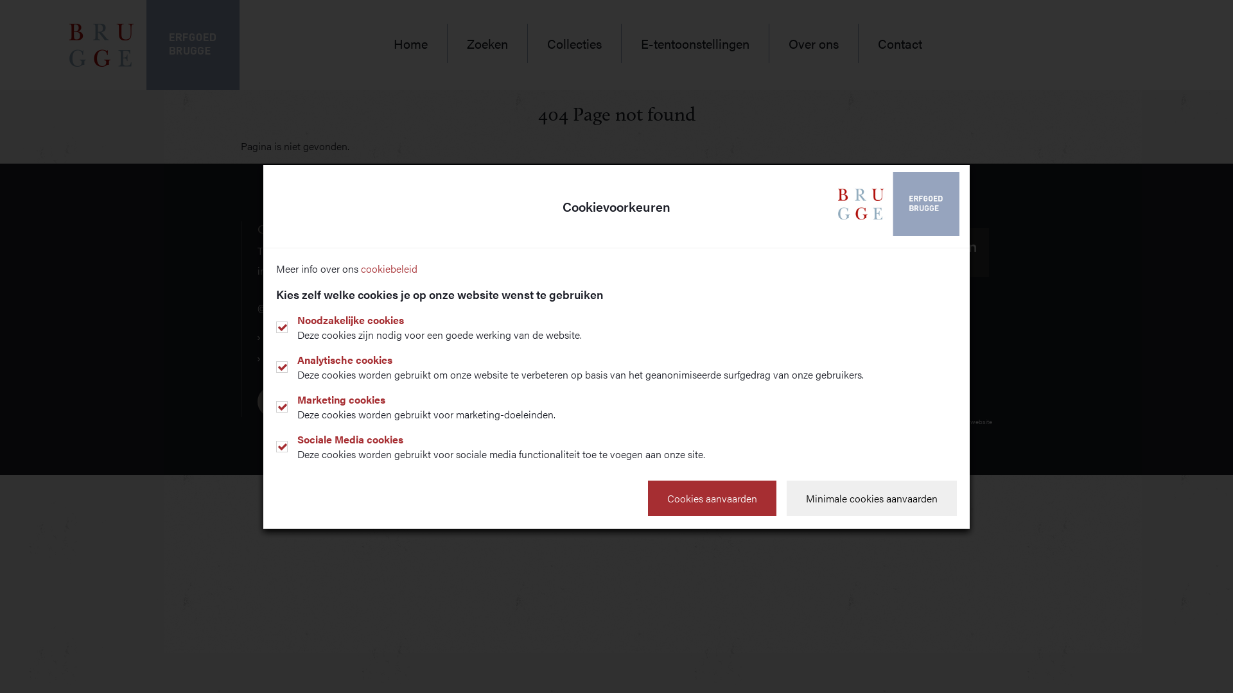 Image resolution: width=1233 pixels, height=693 pixels. What do you see at coordinates (719, 315) in the screenshot?
I see `Archiefbank Brugge steekt in een nieuw meertalig kleedje` at bounding box center [719, 315].